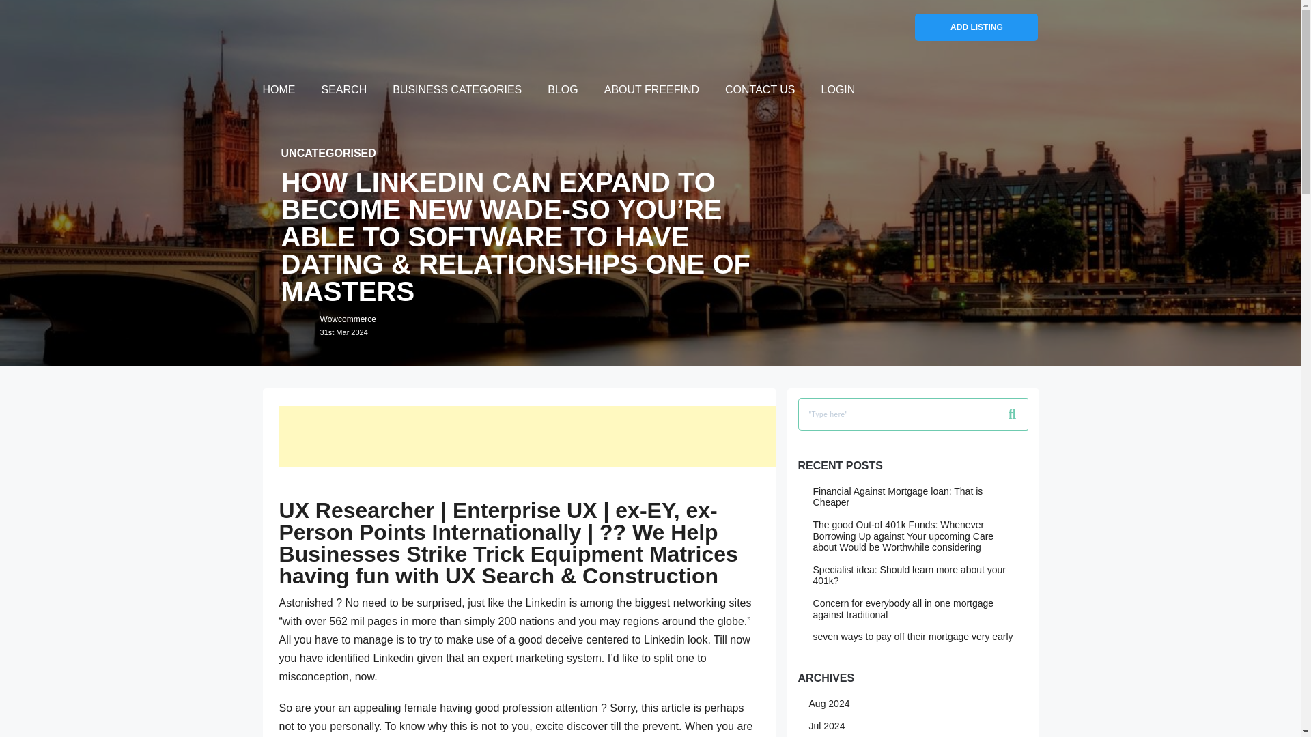 Image resolution: width=1311 pixels, height=737 pixels. Describe the element at coordinates (913, 636) in the screenshot. I see `ADD LISTING` at that location.